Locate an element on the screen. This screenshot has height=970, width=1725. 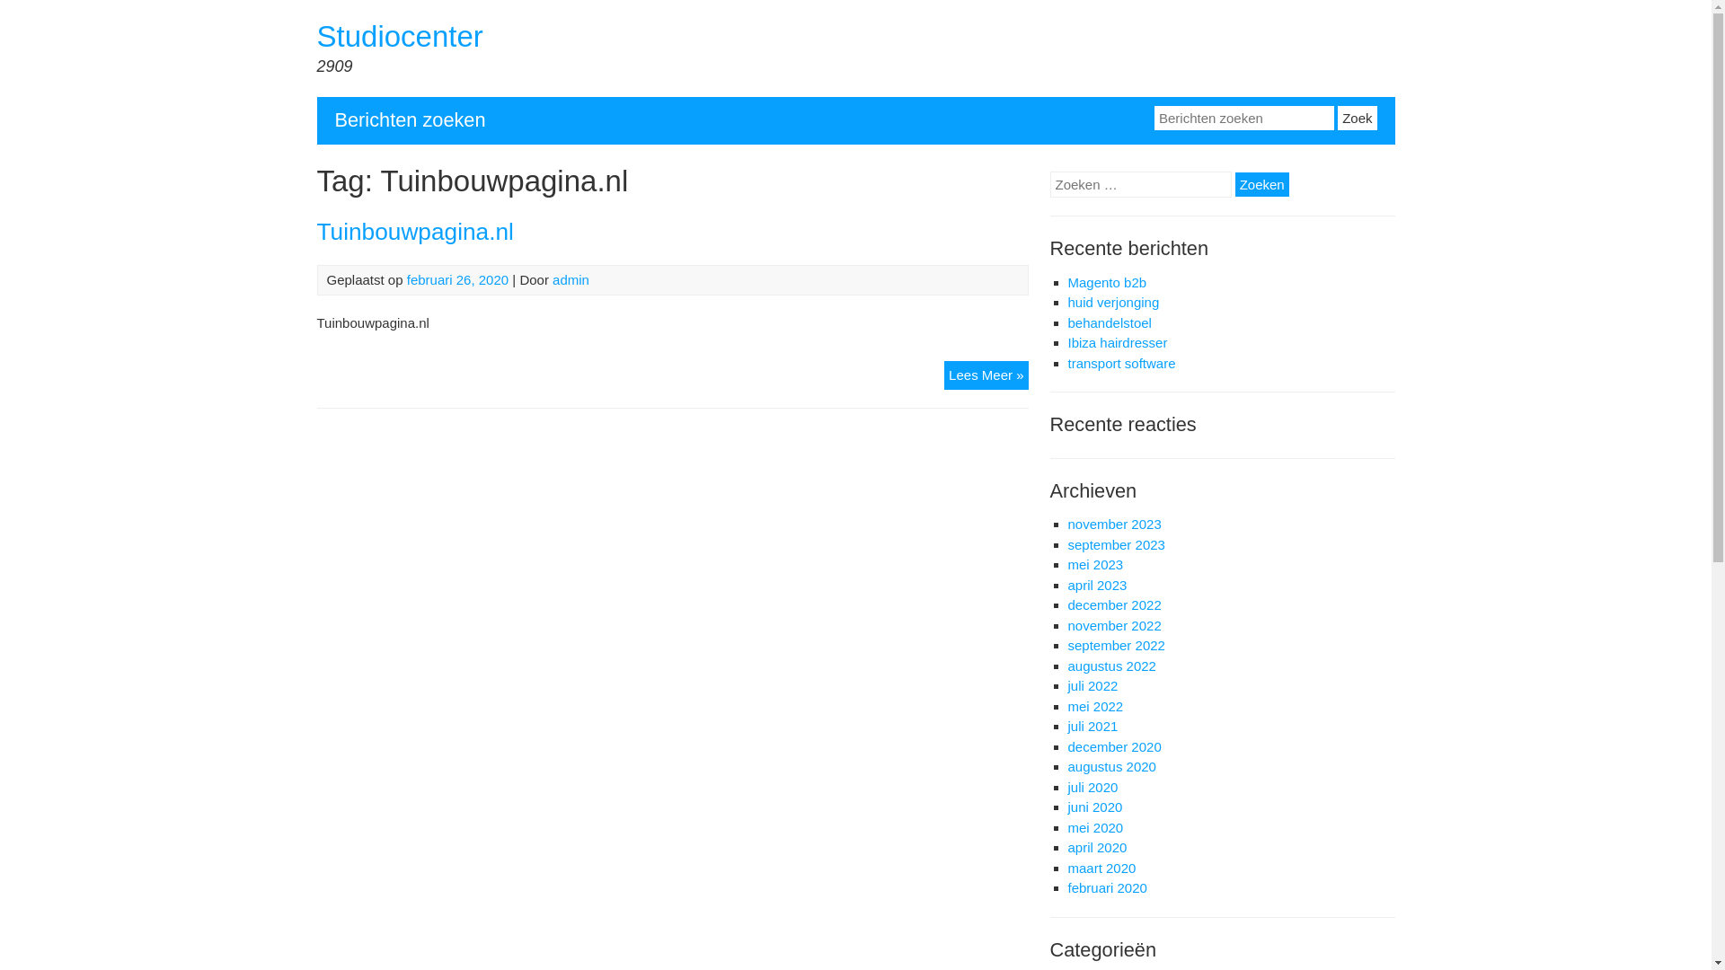
februari 26, 2020 is located at coordinates (458, 280).